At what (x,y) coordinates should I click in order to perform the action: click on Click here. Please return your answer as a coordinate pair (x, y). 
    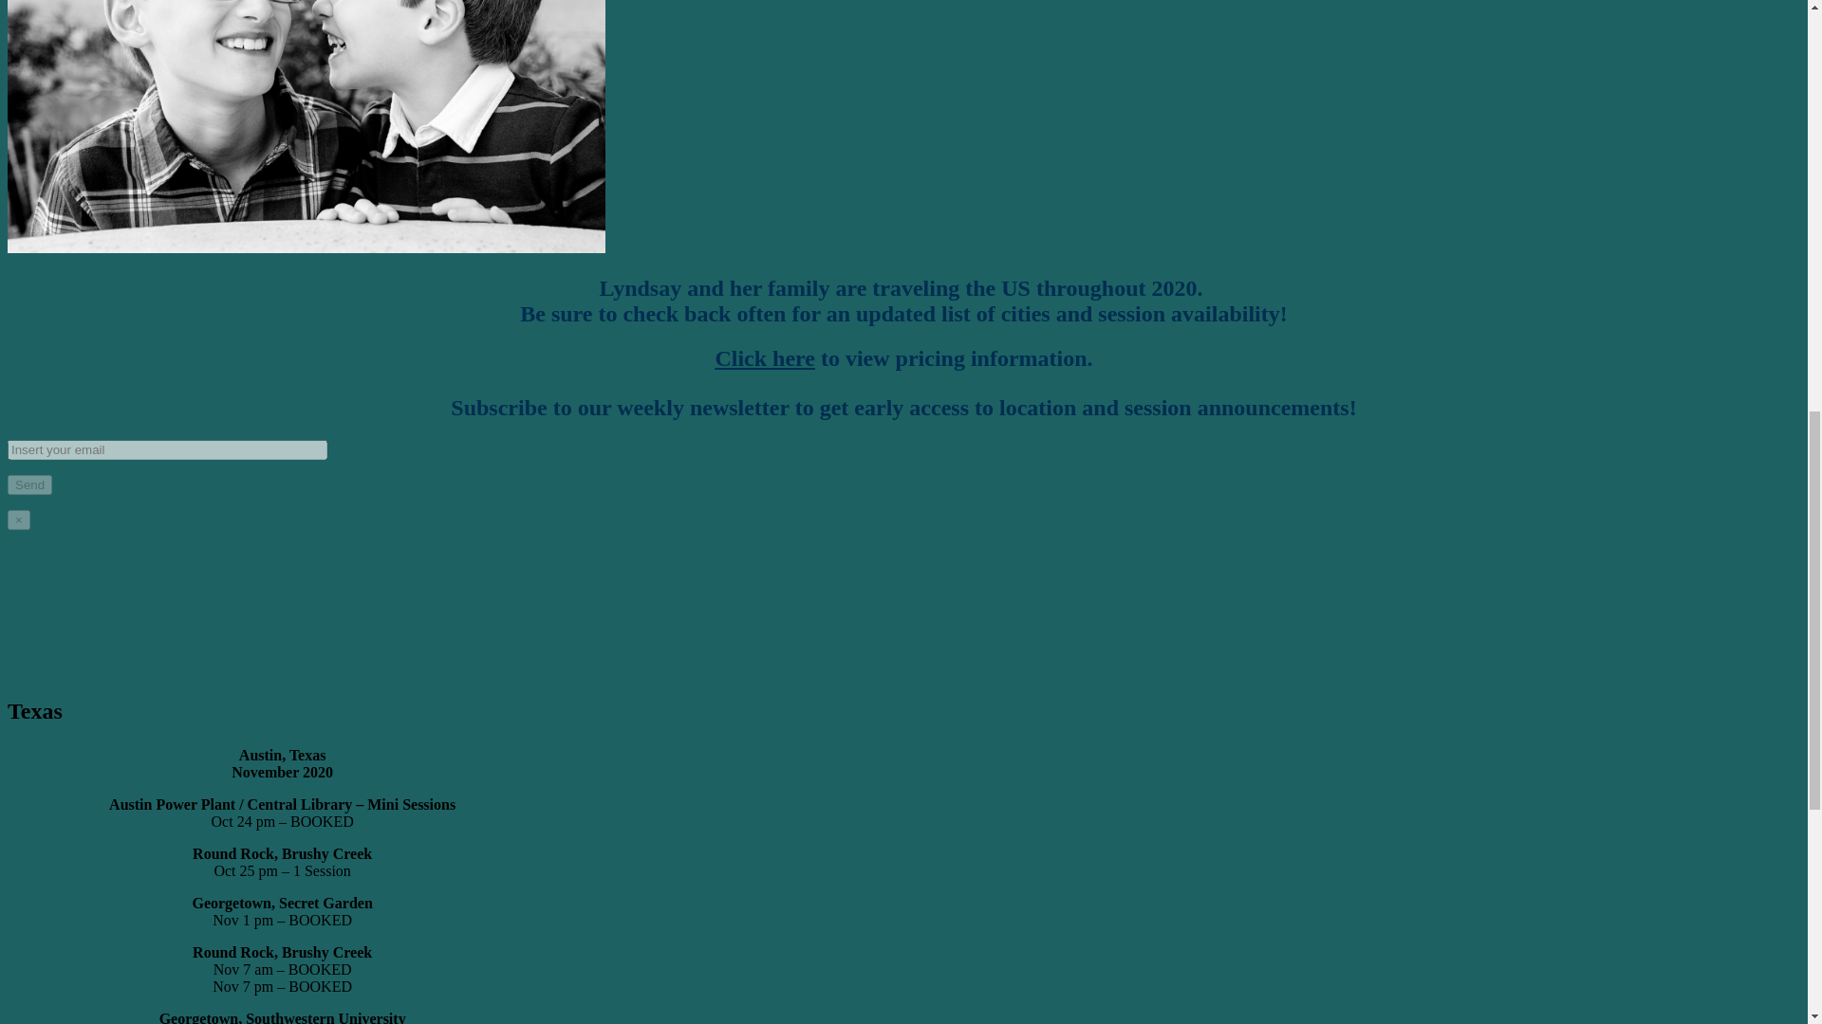
    Looking at the image, I should click on (764, 358).